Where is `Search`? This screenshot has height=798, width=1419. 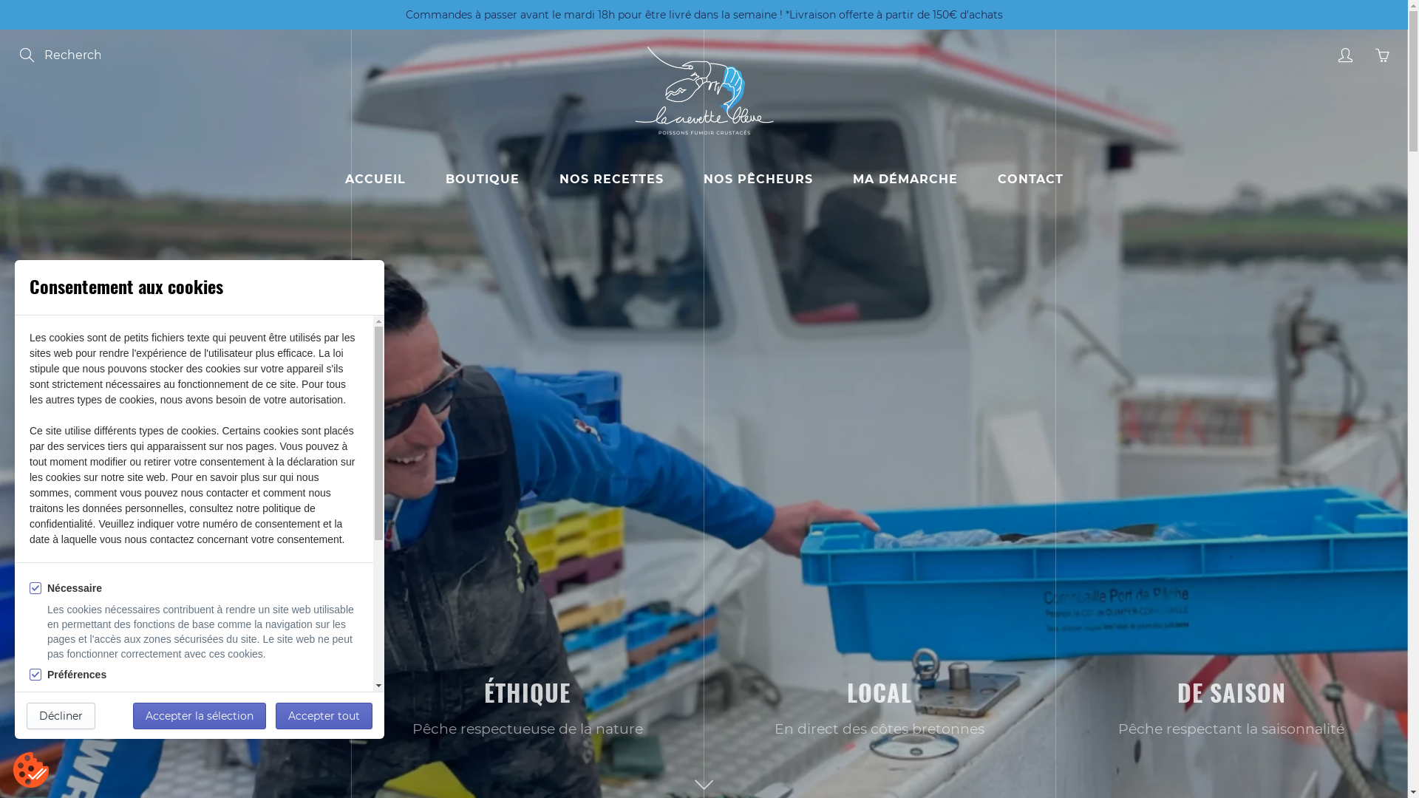
Search is located at coordinates (28, 55).